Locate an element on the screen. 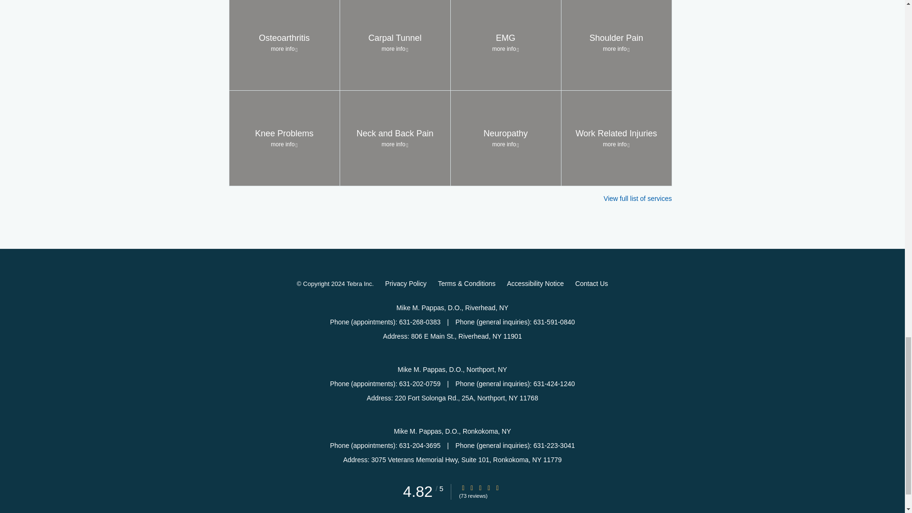 Image resolution: width=912 pixels, height=513 pixels. Star Rating is located at coordinates (480, 487).